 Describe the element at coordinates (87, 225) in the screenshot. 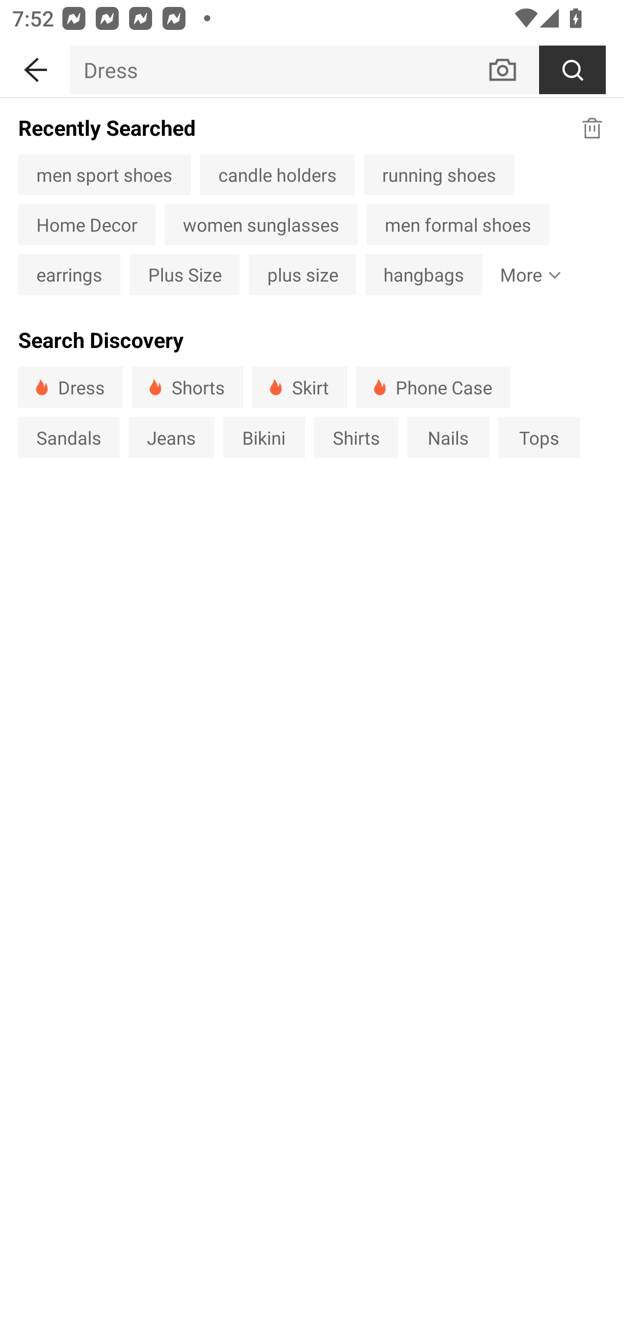

I see `Home Decor` at that location.